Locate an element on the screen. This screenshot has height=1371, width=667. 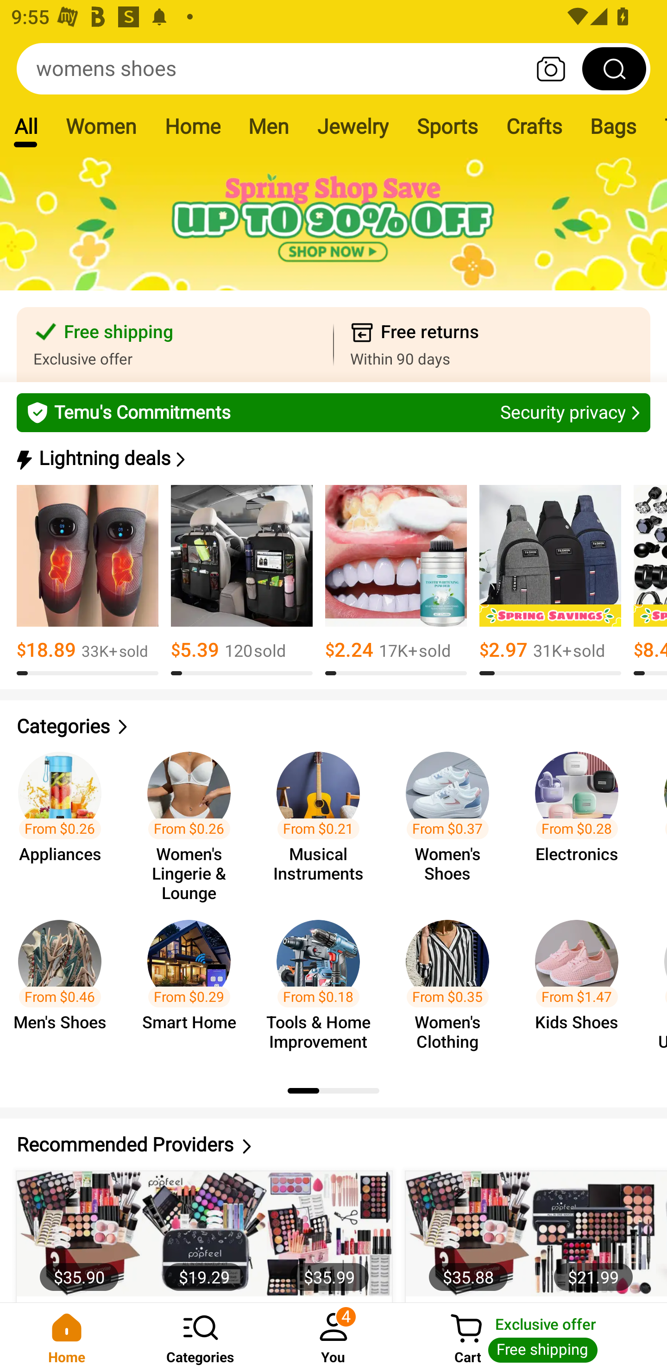
From $0.21 Musical Instruments is located at coordinates (323, 819).